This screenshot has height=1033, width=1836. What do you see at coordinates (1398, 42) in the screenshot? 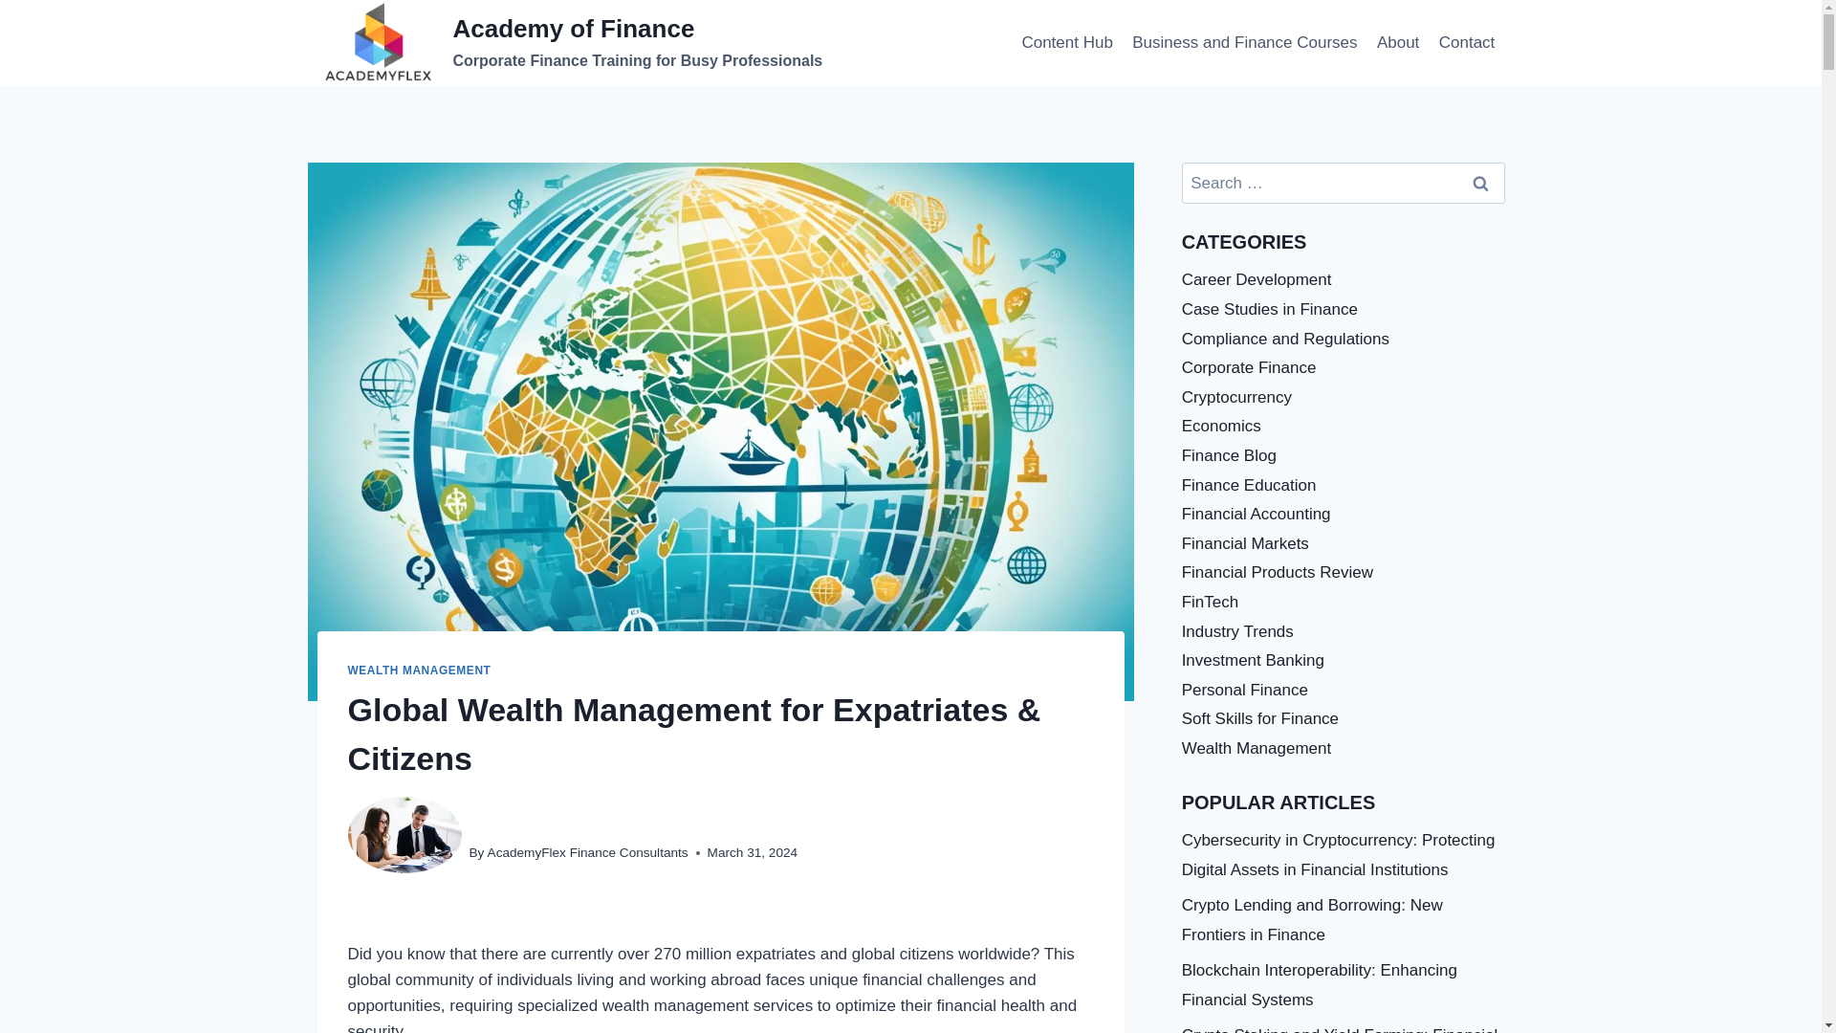
I see `About` at bounding box center [1398, 42].